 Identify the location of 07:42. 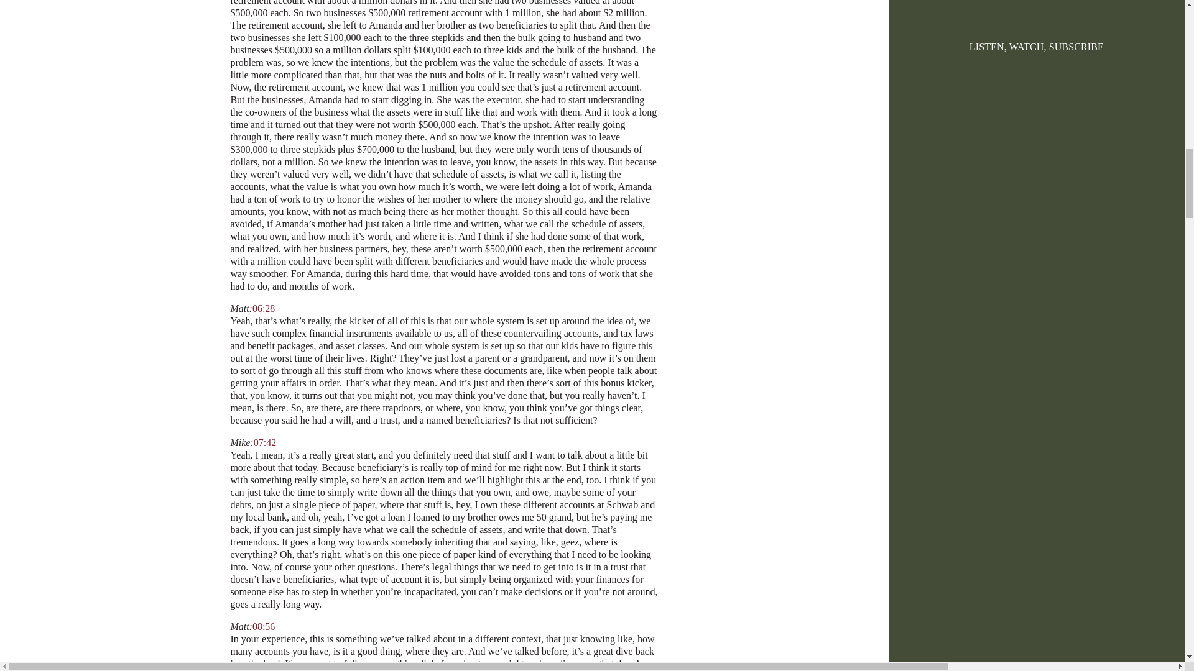
(264, 442).